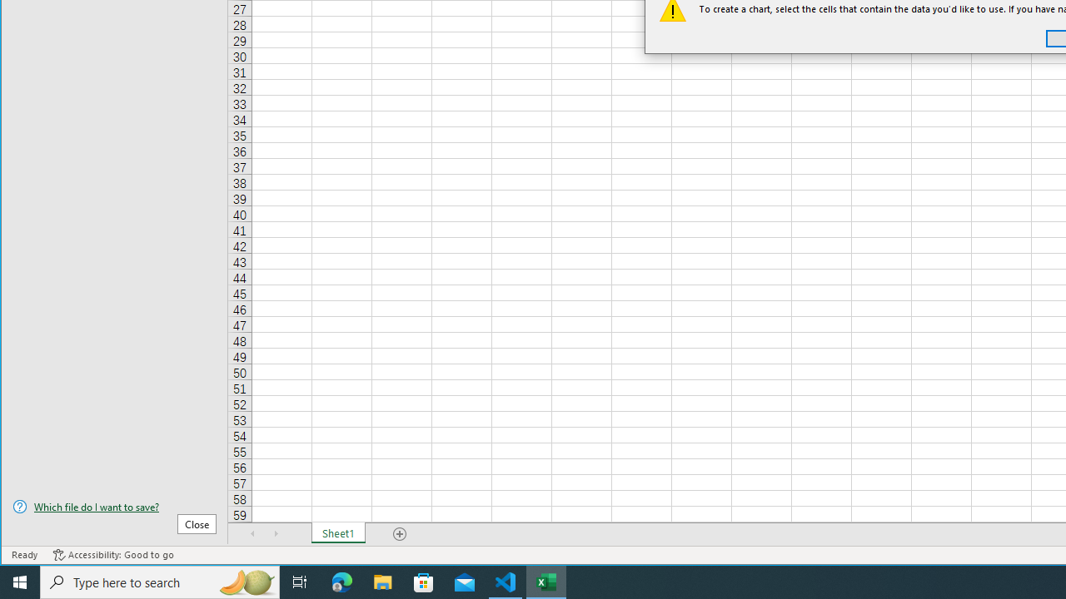 Image resolution: width=1066 pixels, height=599 pixels. What do you see at coordinates (113, 555) in the screenshot?
I see `Accessibility Checker Accessibility: Good to go` at bounding box center [113, 555].